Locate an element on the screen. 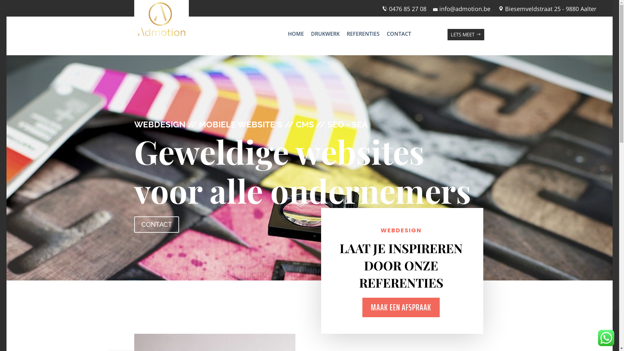 The width and height of the screenshot is (624, 351). CONTACT is located at coordinates (156, 225).